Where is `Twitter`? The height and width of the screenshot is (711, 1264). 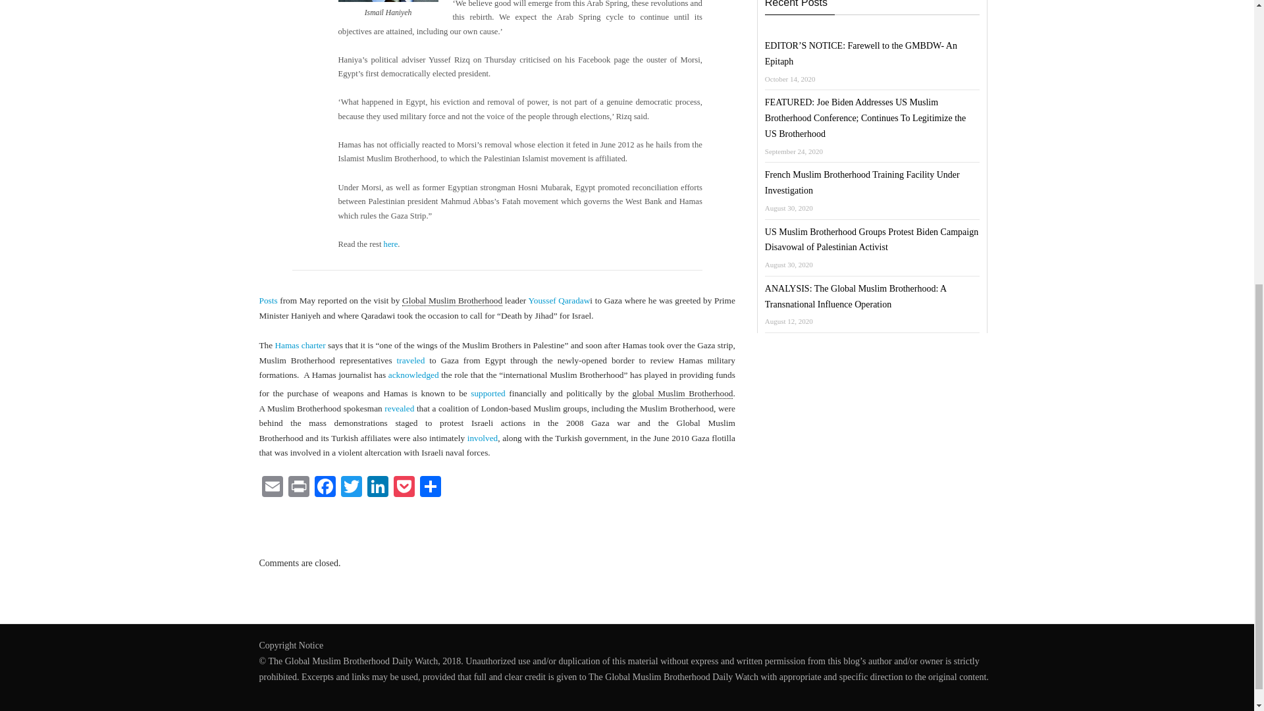
Twitter is located at coordinates (352, 488).